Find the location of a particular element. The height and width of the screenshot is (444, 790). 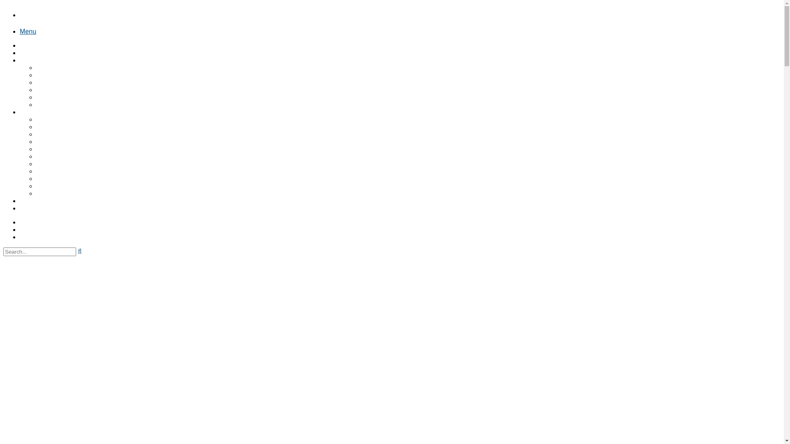

Linea Mobile Tim is located at coordinates (62, 75).